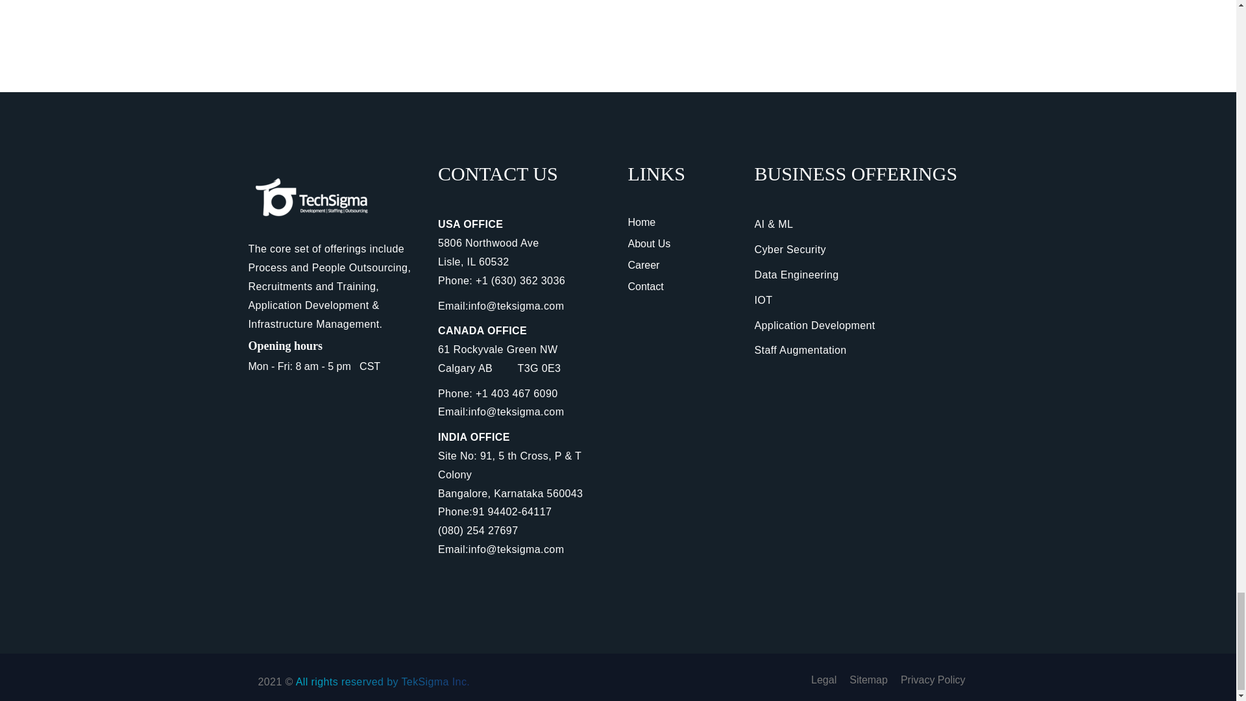  I want to click on Application Development, so click(814, 325).